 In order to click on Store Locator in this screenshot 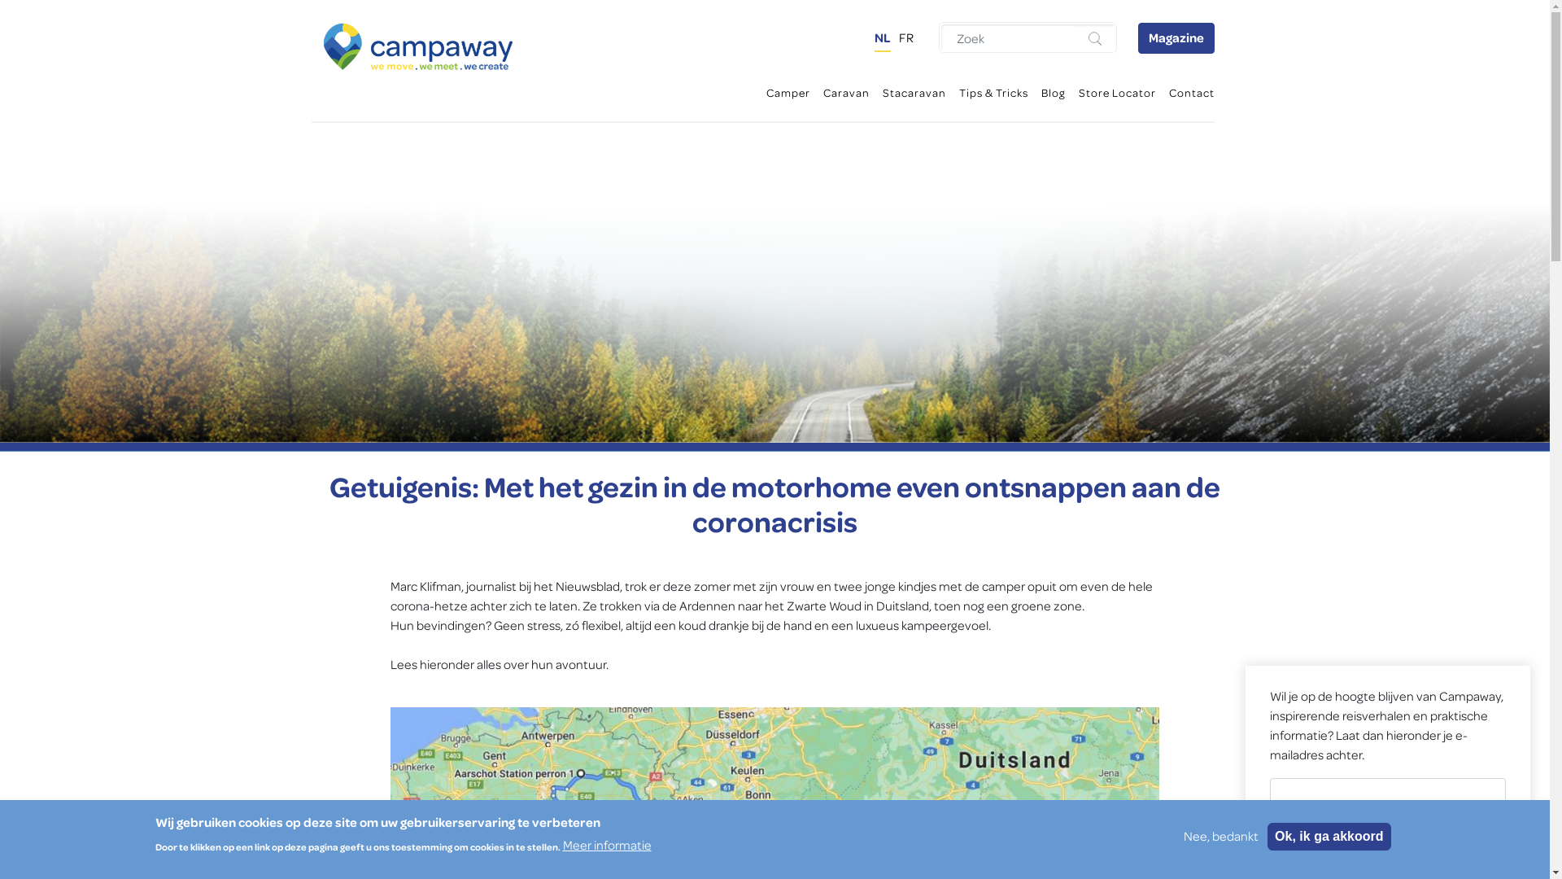, I will do `click(1118, 93)`.